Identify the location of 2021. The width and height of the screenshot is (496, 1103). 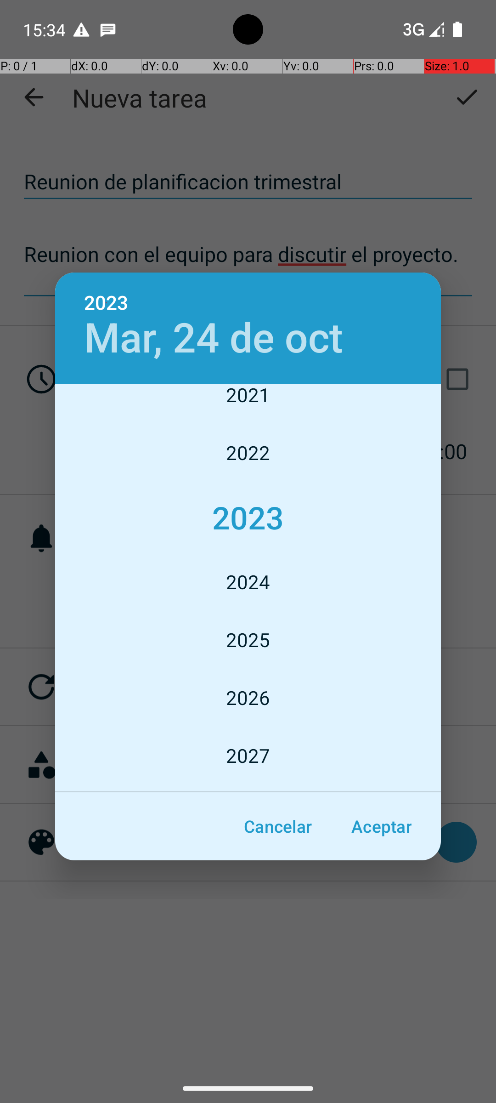
(248, 404).